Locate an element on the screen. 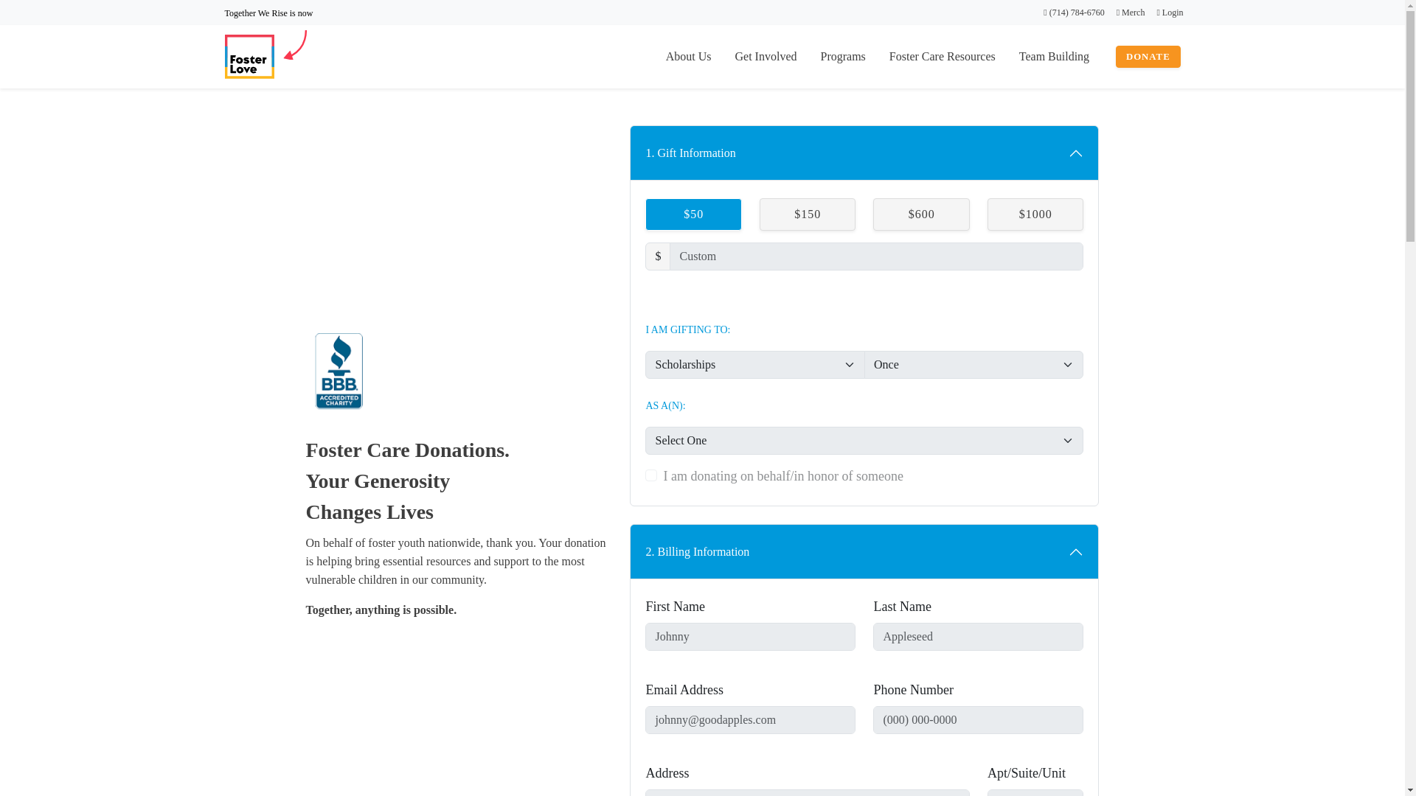 The width and height of the screenshot is (1416, 796). Merch is located at coordinates (1131, 12).